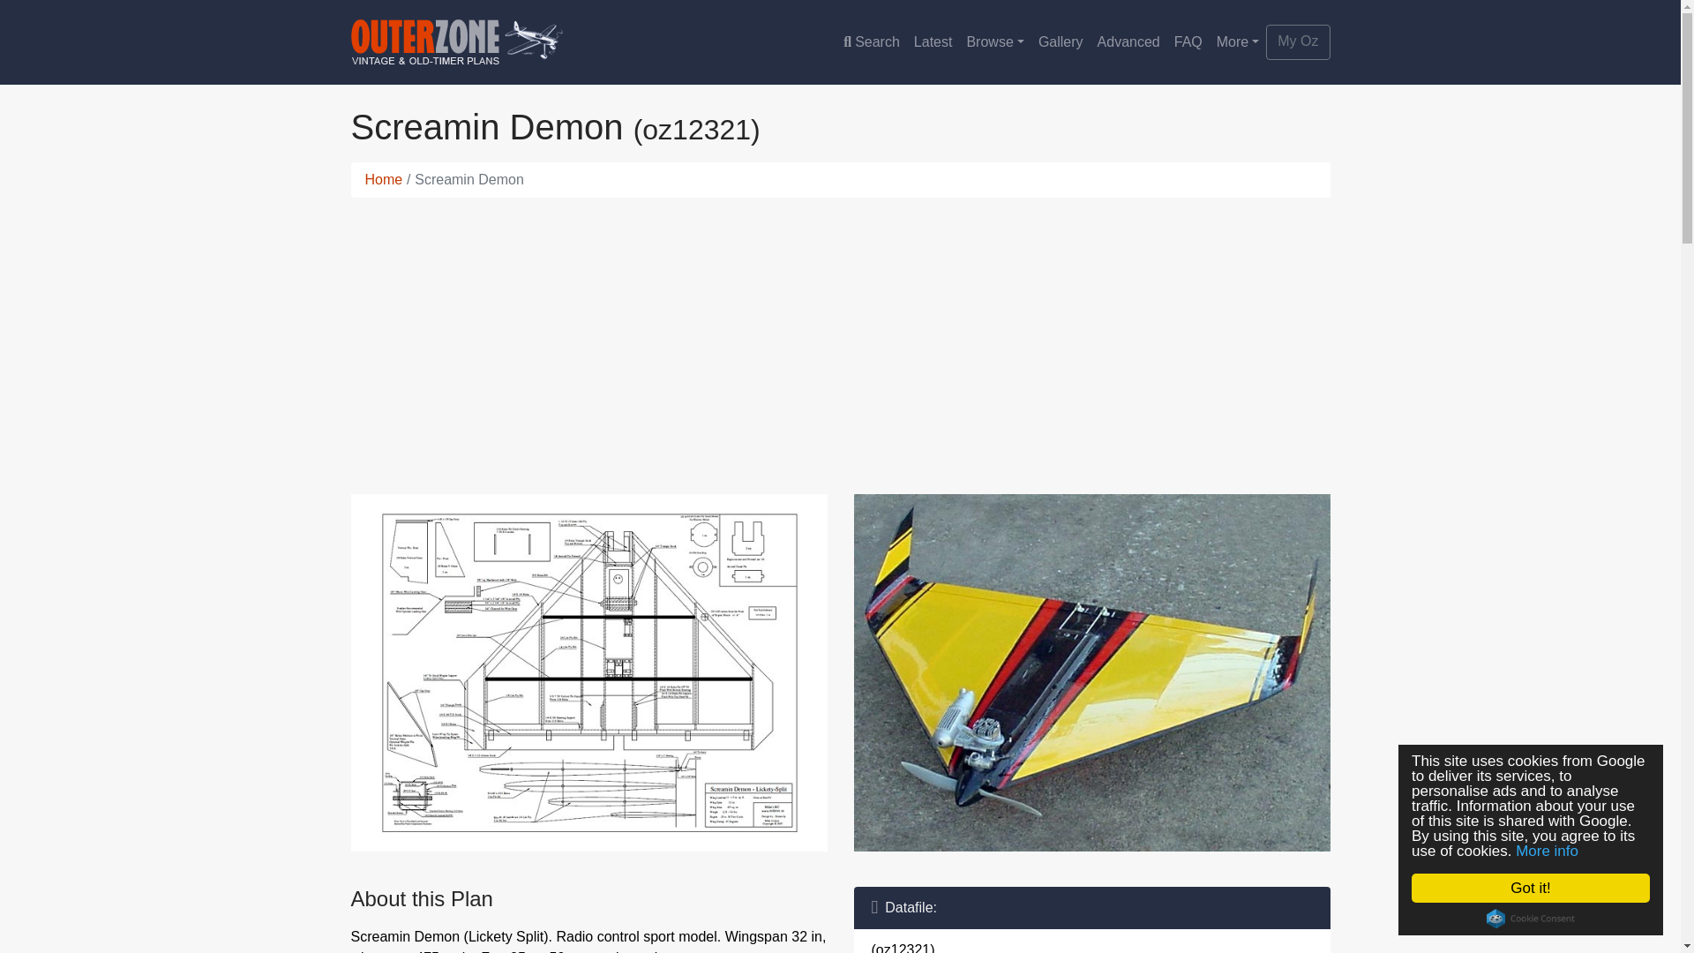 The width and height of the screenshot is (1694, 953). I want to click on Home, so click(384, 179).